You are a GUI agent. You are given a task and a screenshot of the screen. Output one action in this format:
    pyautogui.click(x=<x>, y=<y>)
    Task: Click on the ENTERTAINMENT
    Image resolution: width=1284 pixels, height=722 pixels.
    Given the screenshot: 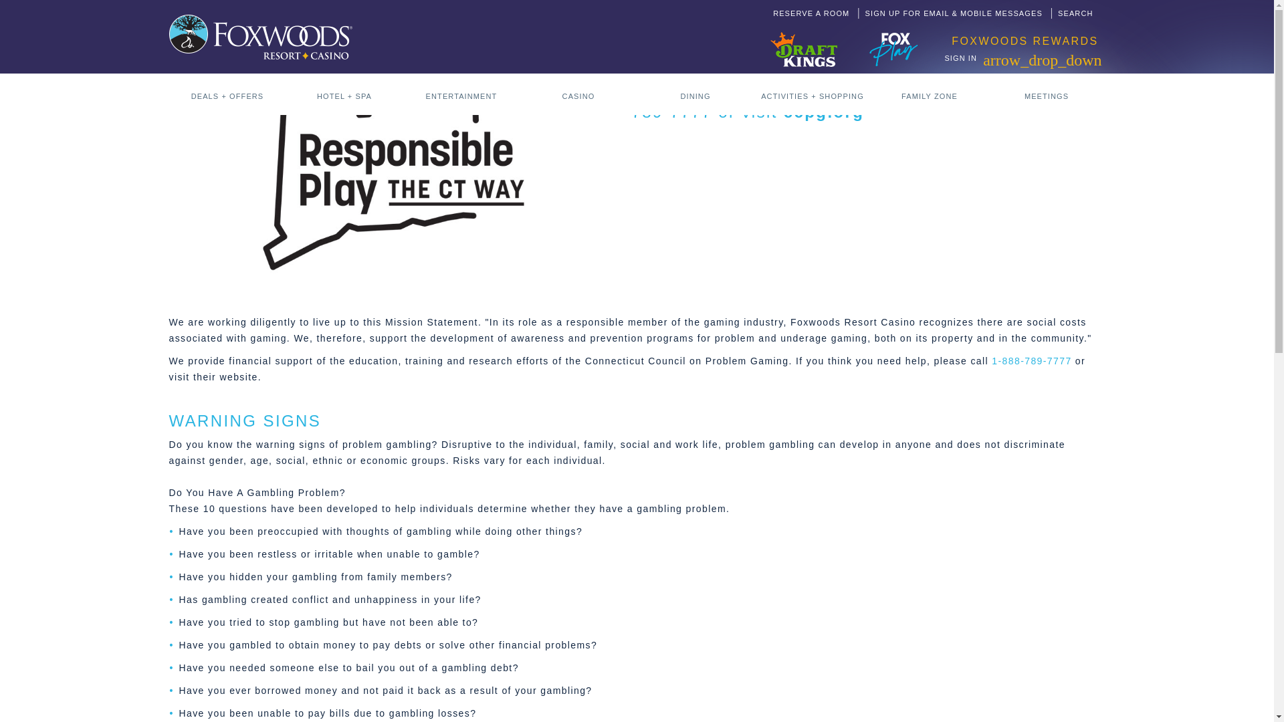 What is the action you would take?
    pyautogui.click(x=461, y=94)
    